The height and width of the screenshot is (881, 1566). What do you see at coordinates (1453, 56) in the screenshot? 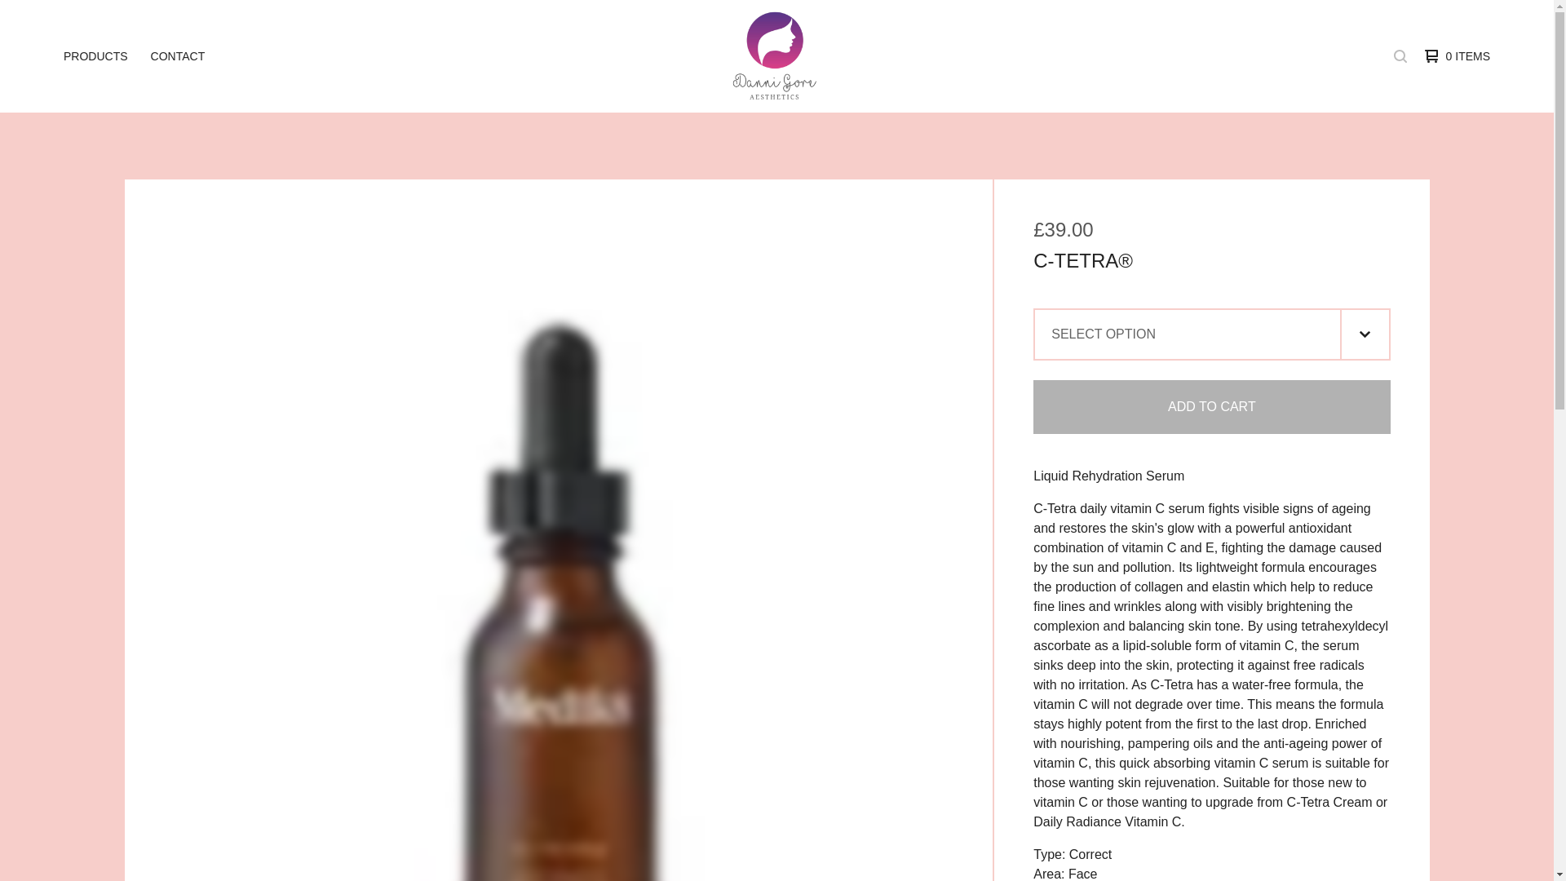
I see `0 ITEMS` at bounding box center [1453, 56].